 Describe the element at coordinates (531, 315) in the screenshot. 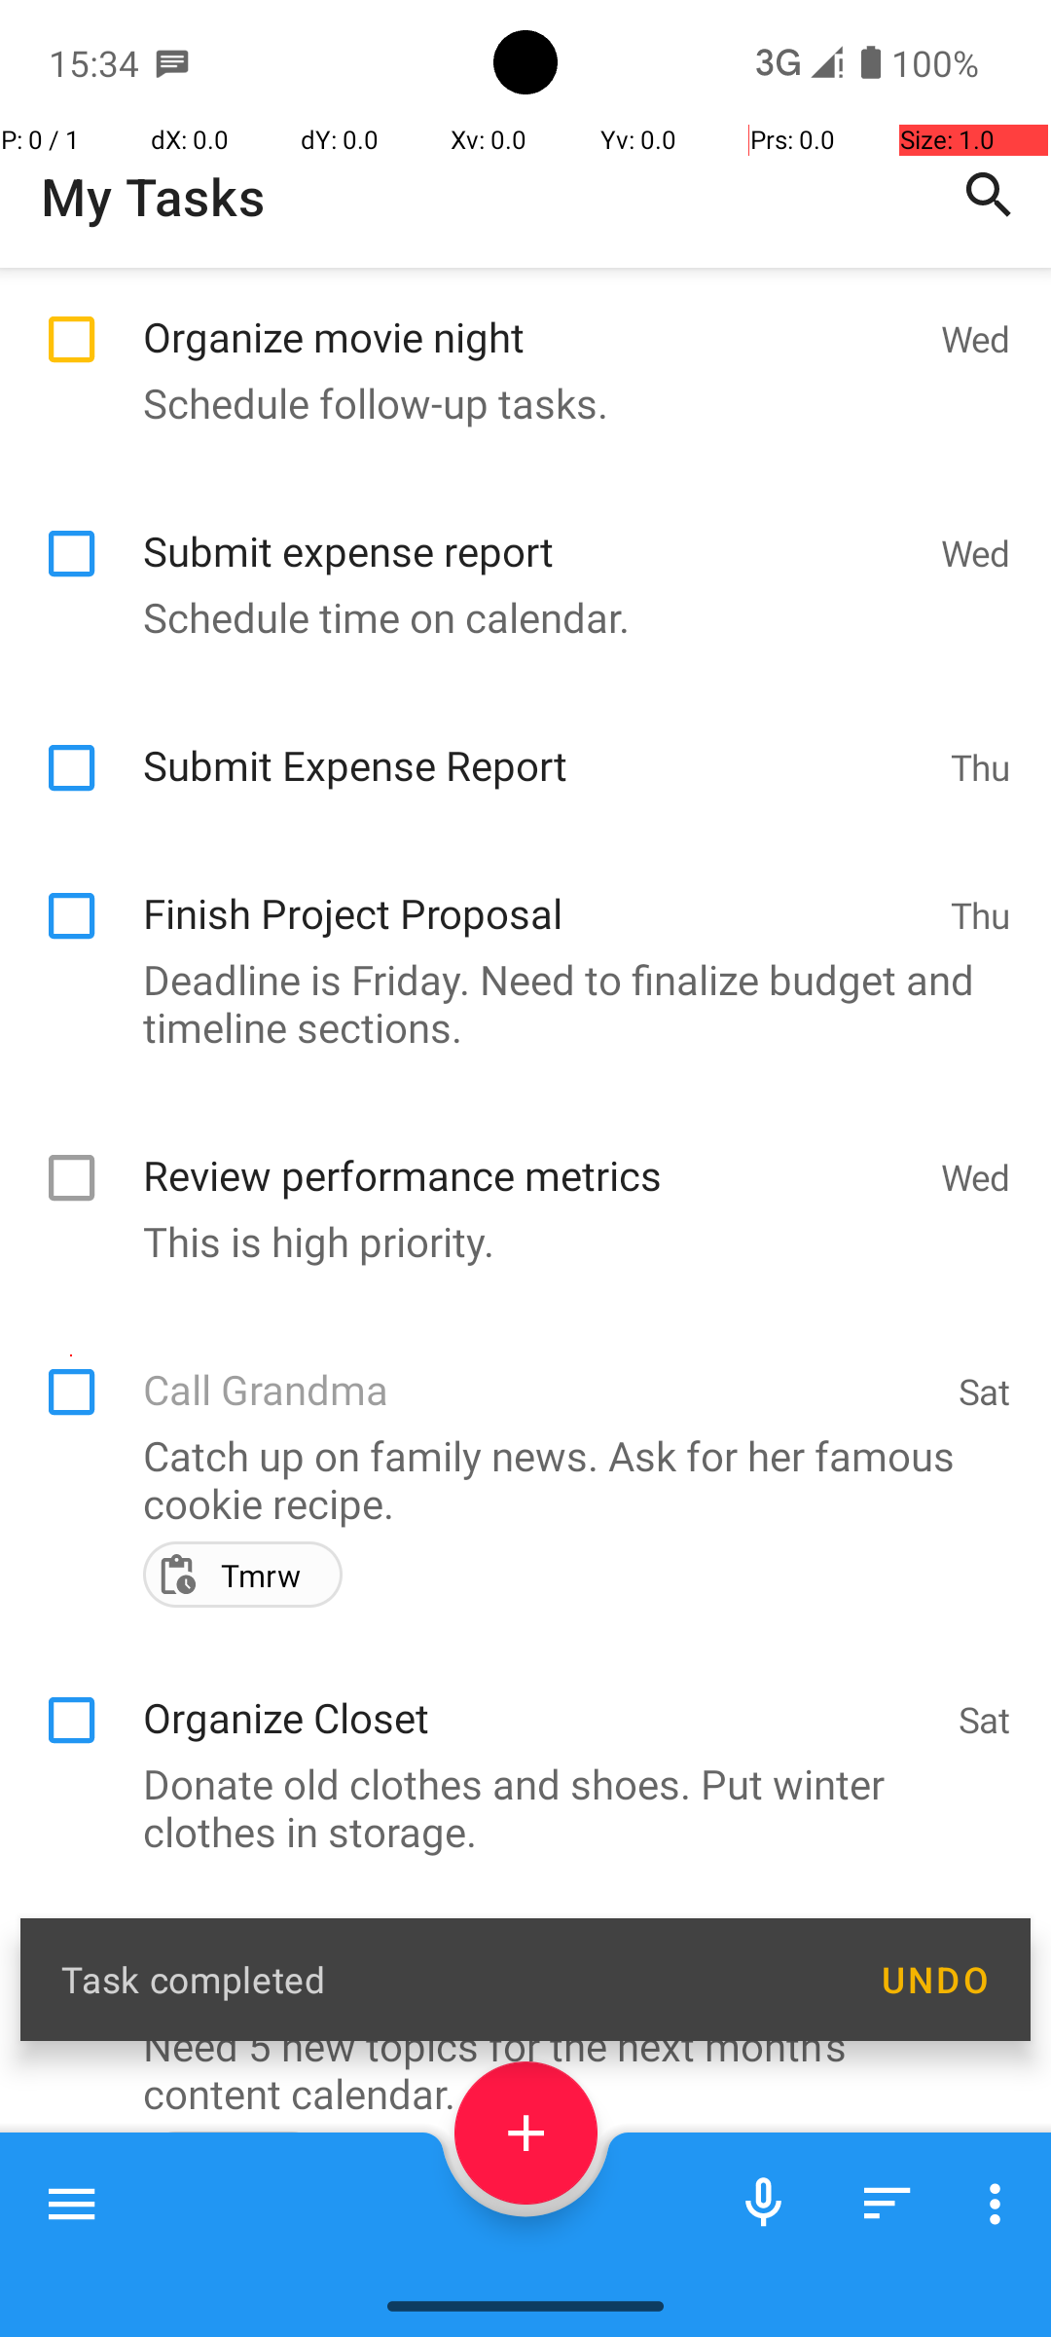

I see `Organize movie night` at that location.